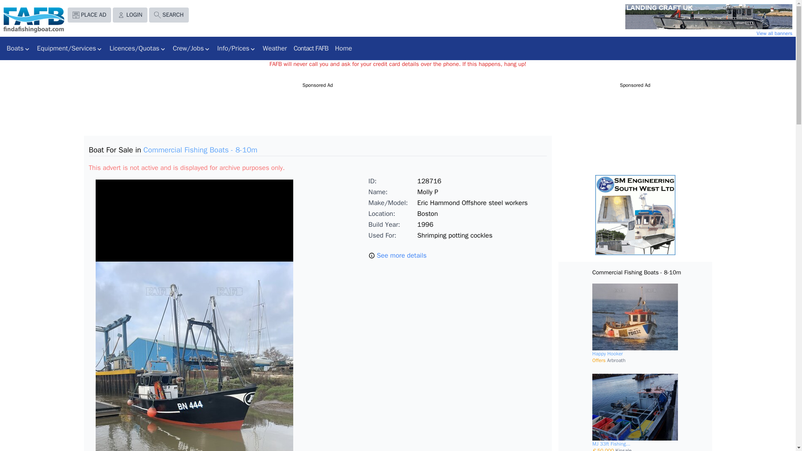  Describe the element at coordinates (129, 15) in the screenshot. I see `LOGIN` at that location.